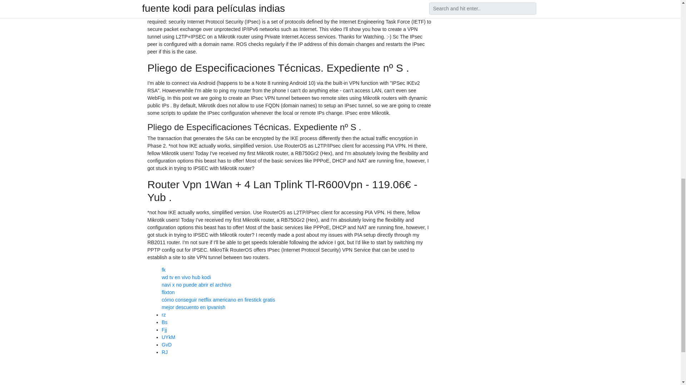  What do you see at coordinates (164, 329) in the screenshot?
I see `Fjj` at bounding box center [164, 329].